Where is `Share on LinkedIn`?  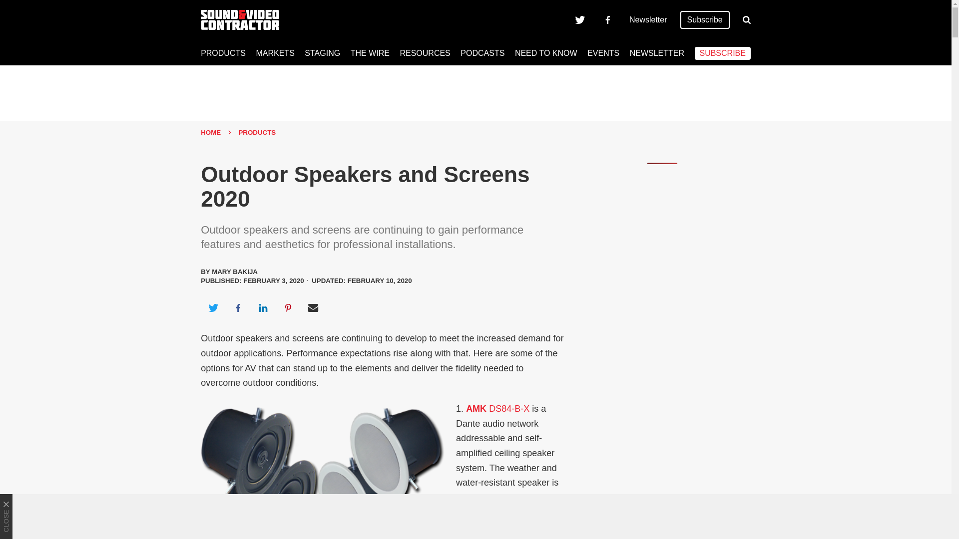 Share on LinkedIn is located at coordinates (263, 307).